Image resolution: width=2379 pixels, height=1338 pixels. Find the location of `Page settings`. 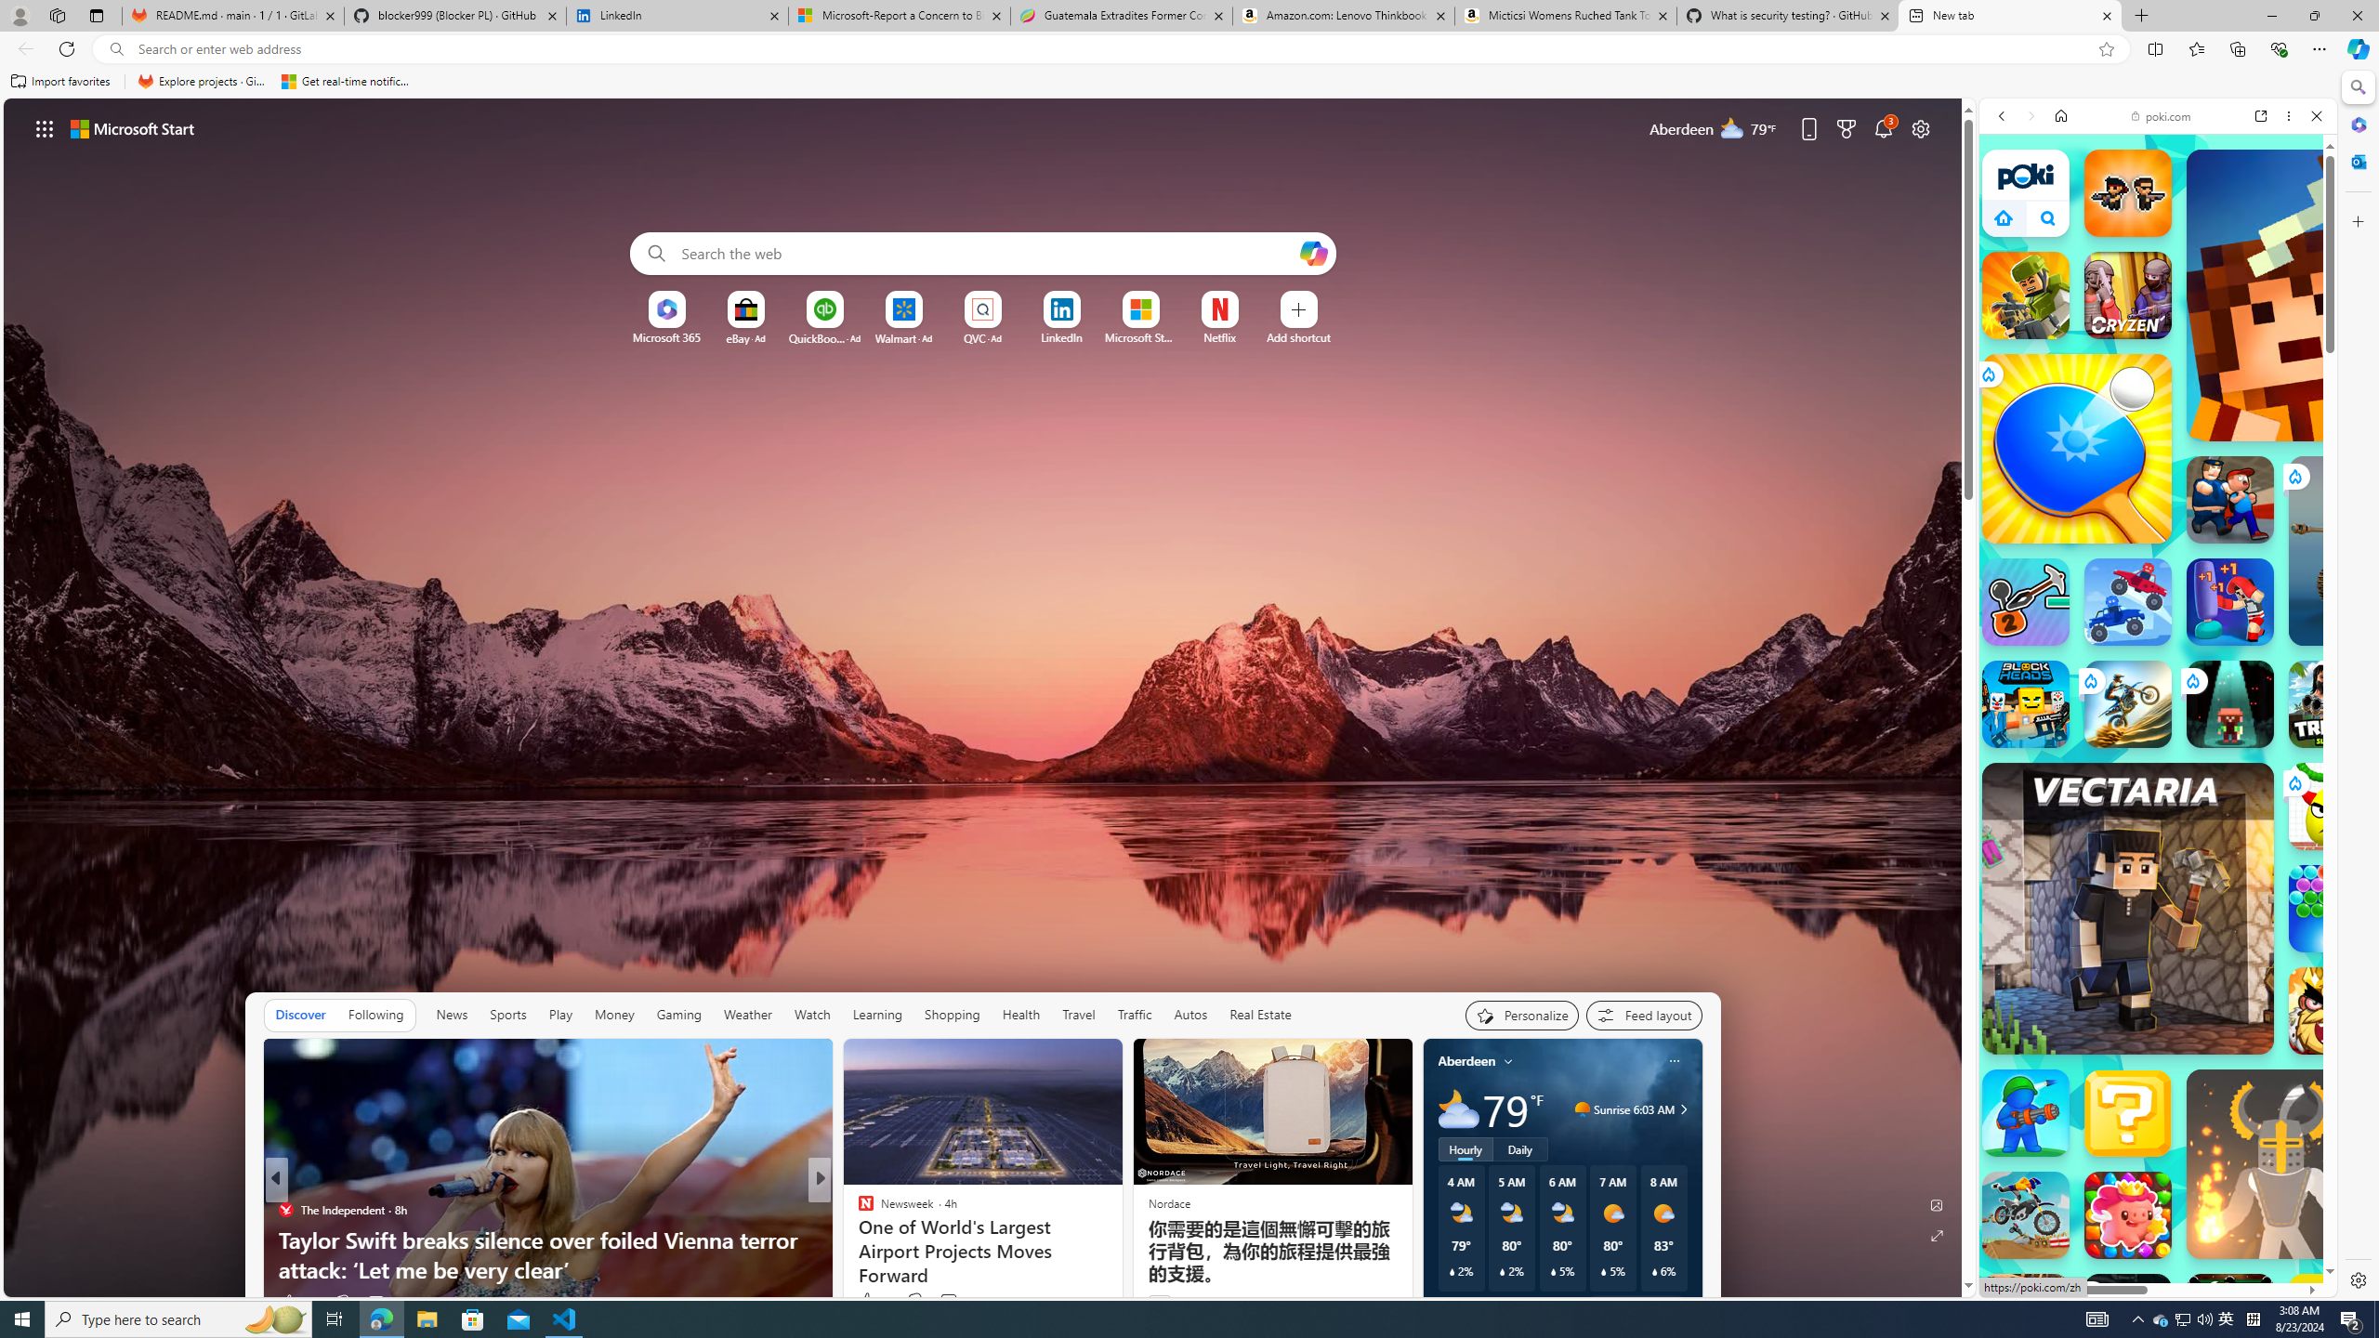

Page settings is located at coordinates (1921, 128).